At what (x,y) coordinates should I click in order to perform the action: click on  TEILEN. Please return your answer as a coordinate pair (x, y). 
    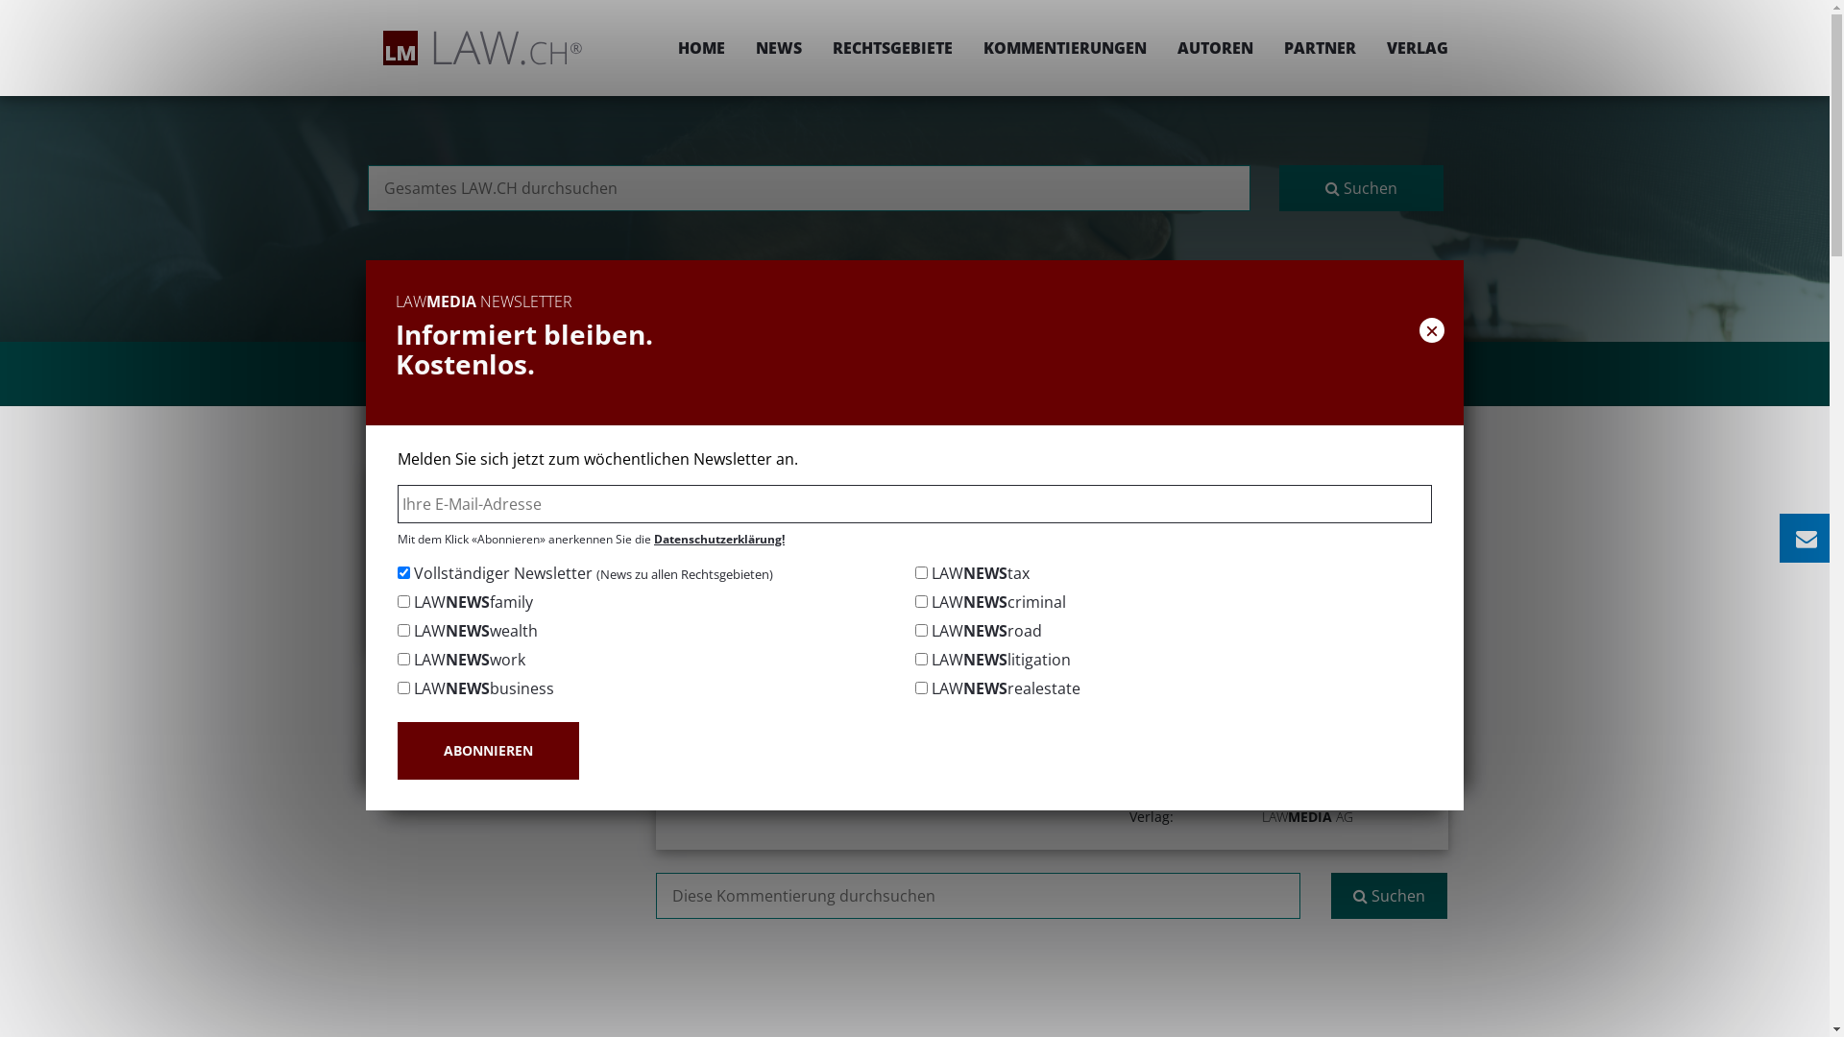
    Looking at the image, I should click on (1256, 540).